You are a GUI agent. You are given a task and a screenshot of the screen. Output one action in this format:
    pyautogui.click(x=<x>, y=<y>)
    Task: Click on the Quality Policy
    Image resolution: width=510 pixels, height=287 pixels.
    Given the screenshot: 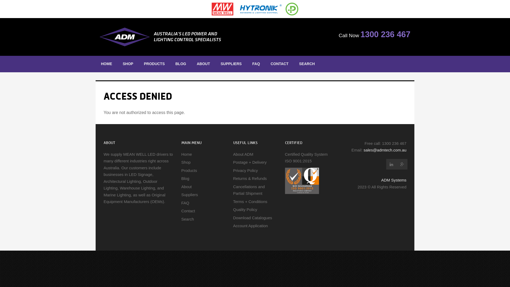 What is the action you would take?
    pyautogui.click(x=245, y=209)
    